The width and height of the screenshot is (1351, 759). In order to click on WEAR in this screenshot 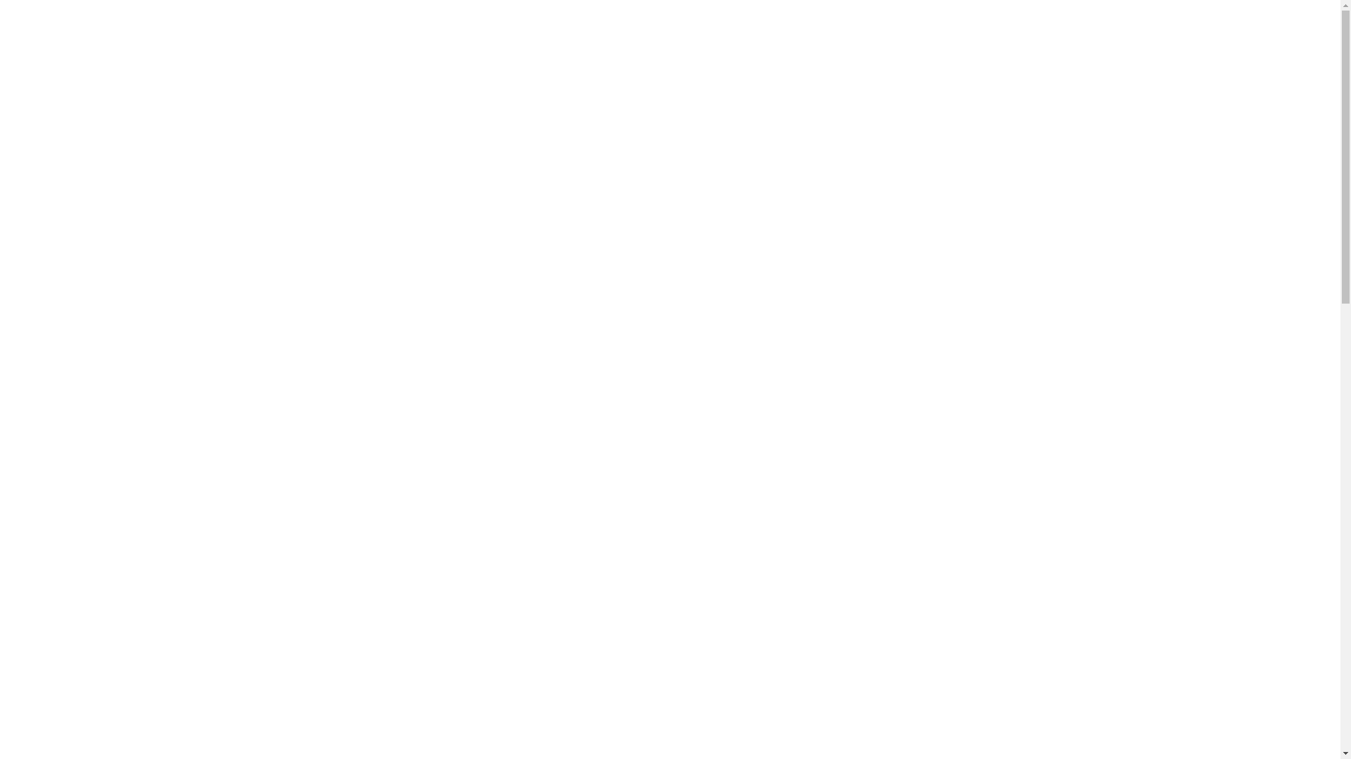, I will do `click(657, 77)`.